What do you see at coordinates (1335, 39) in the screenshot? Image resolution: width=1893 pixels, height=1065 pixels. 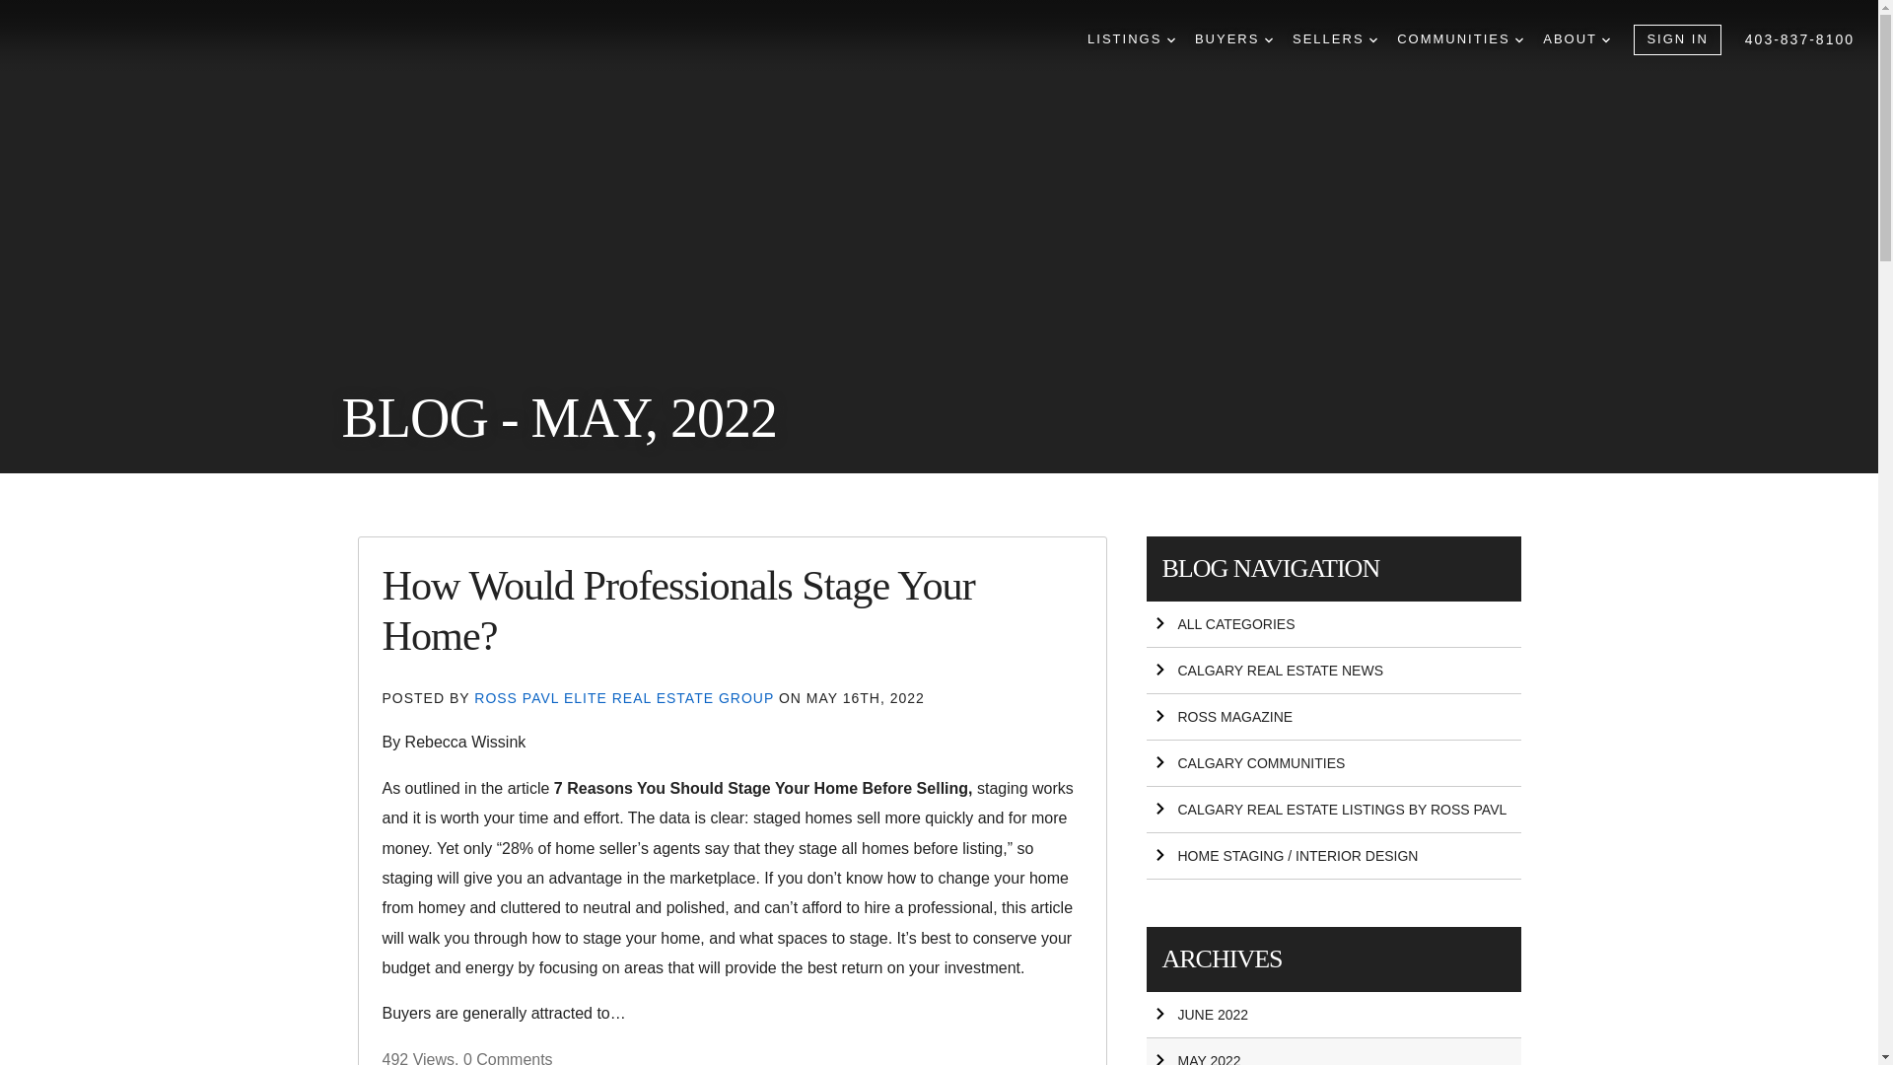 I see `SELLERS DROPDOWN ARROW` at bounding box center [1335, 39].